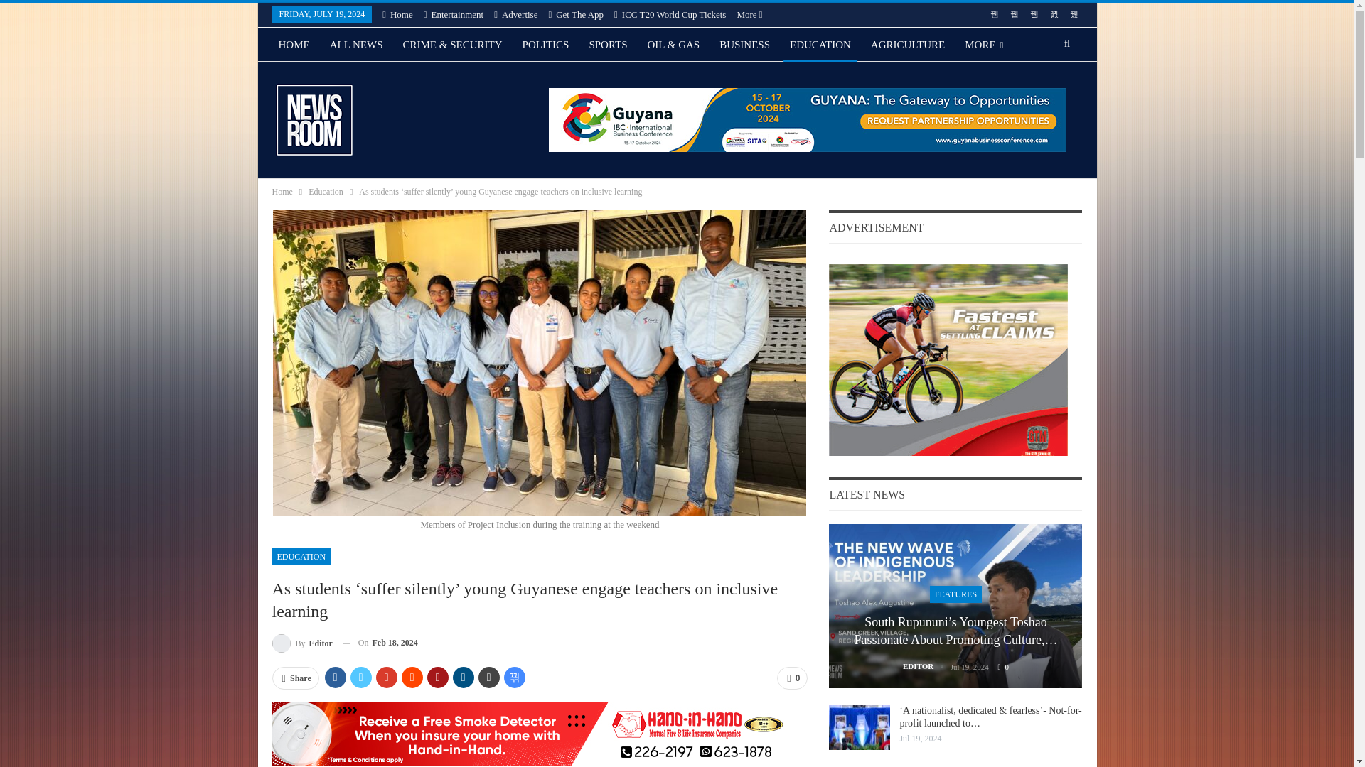  Describe the element at coordinates (820, 44) in the screenshot. I see `EDUCATION` at that location.